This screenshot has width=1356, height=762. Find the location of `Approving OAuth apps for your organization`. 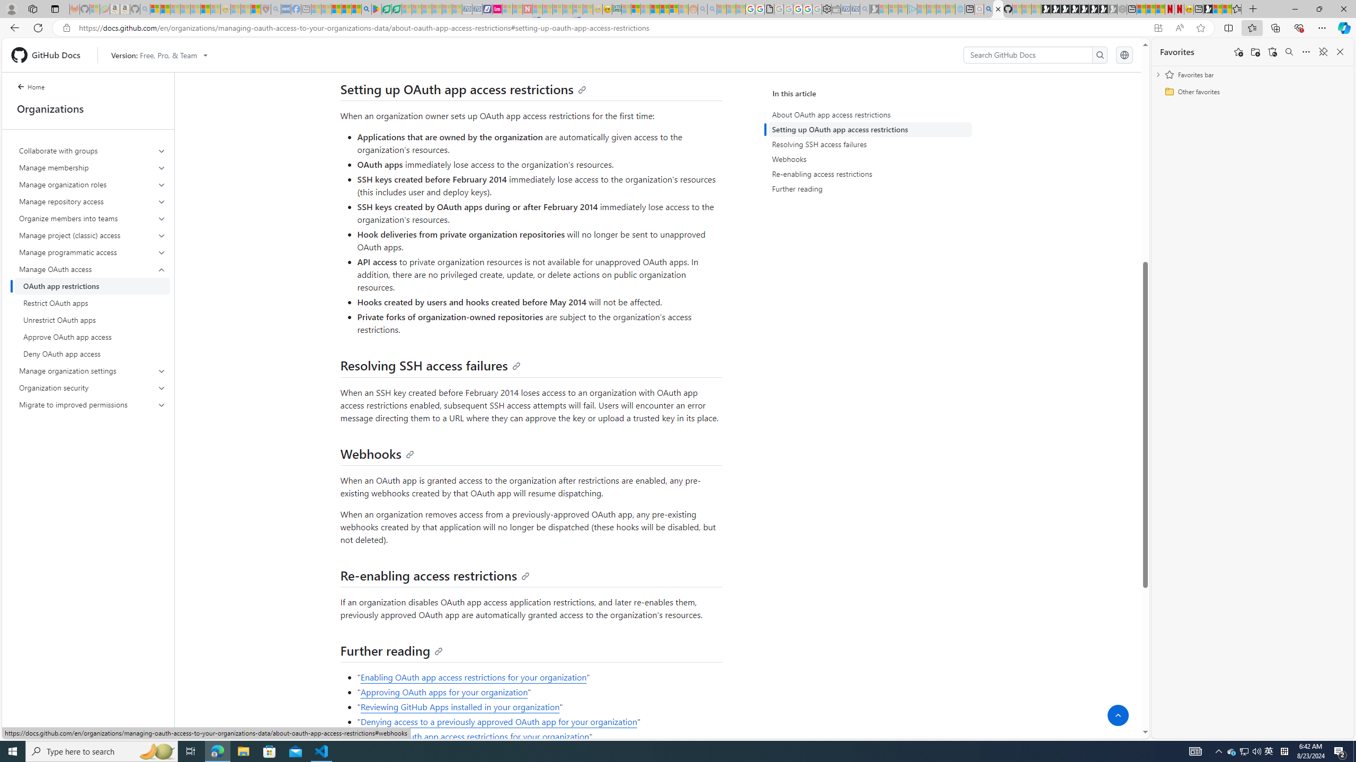

Approving OAuth apps for your organization is located at coordinates (444, 692).